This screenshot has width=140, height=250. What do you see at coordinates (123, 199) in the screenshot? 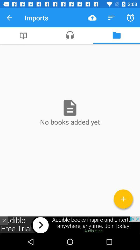
I see `add item` at bounding box center [123, 199].